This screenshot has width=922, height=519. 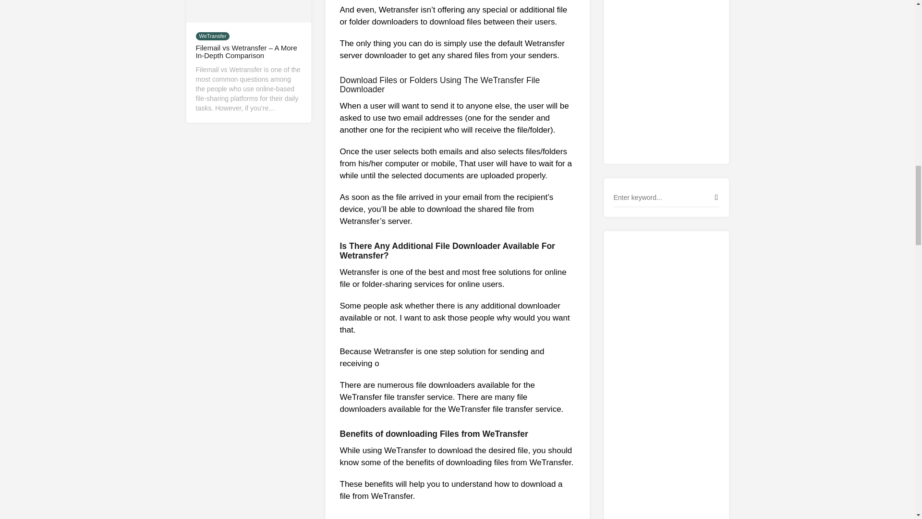 What do you see at coordinates (667, 72) in the screenshot?
I see `Advertisement` at bounding box center [667, 72].